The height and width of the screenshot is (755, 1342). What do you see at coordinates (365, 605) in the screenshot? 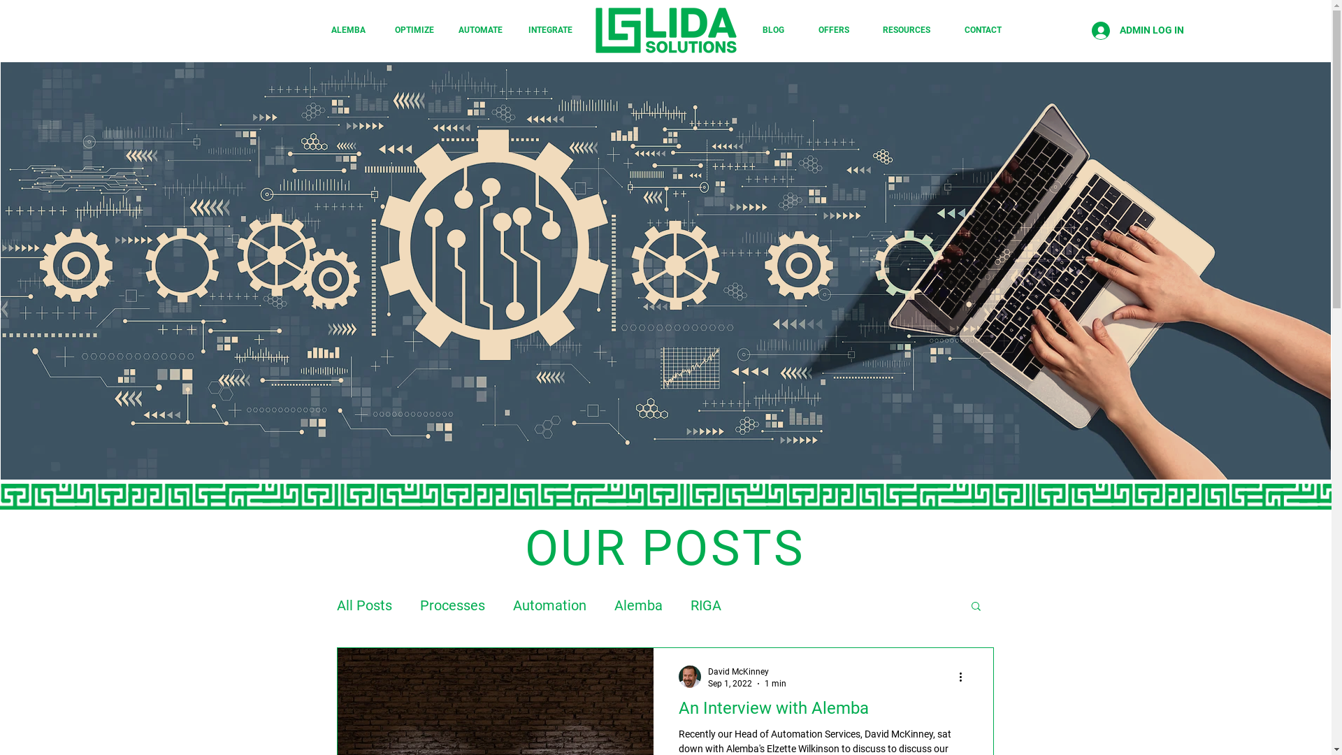
I see `All Posts` at bounding box center [365, 605].